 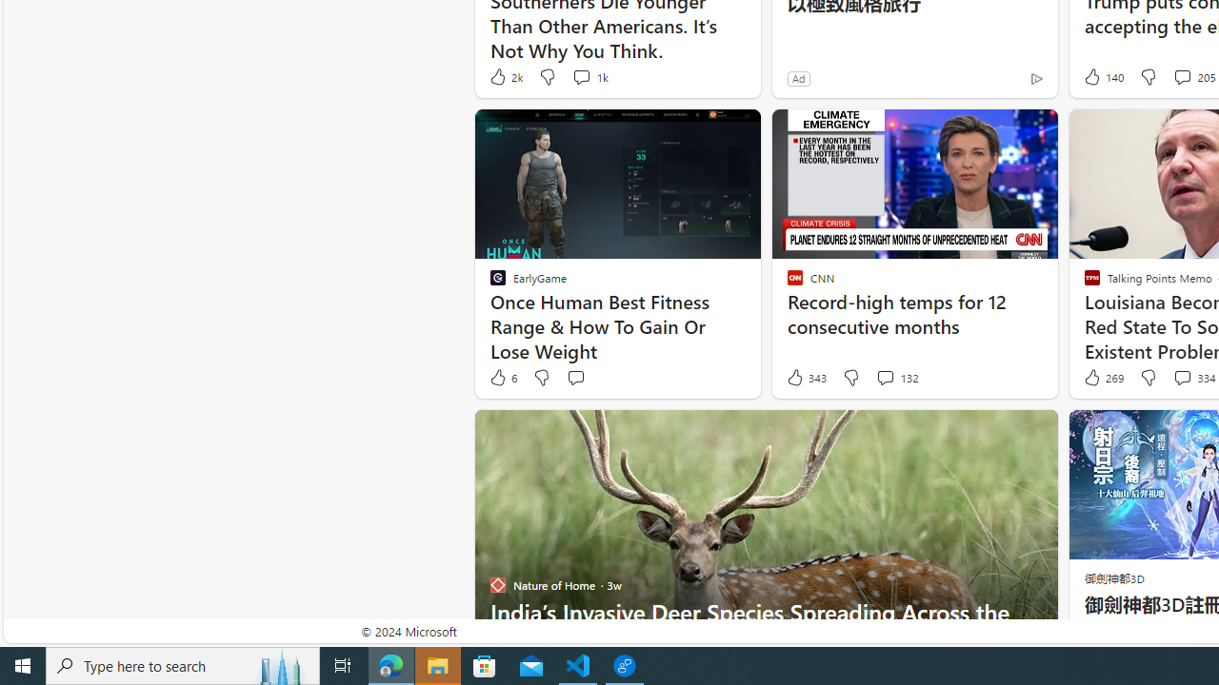 I want to click on 6 Like, so click(x=502, y=378).